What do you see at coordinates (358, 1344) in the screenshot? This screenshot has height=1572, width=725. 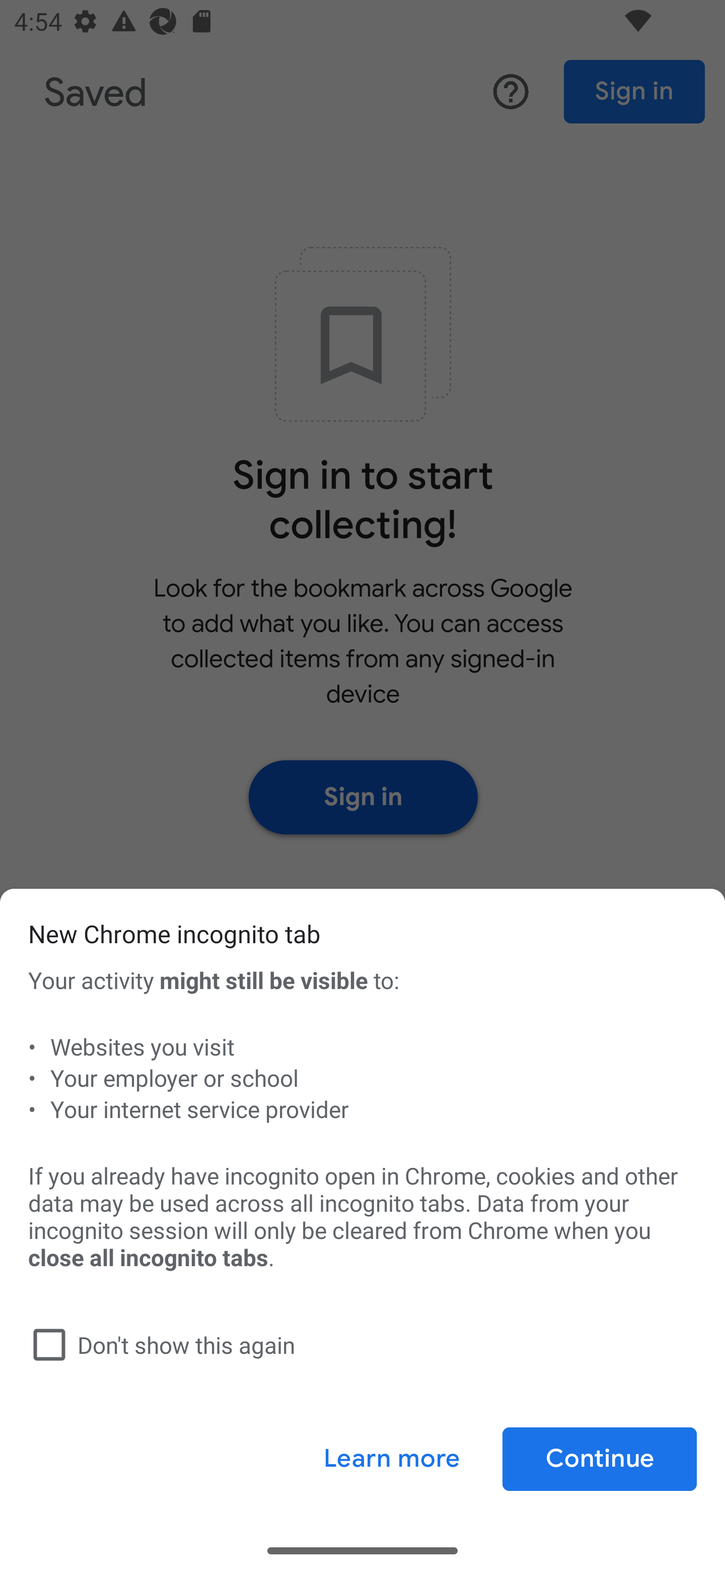 I see `Don't show this again` at bounding box center [358, 1344].